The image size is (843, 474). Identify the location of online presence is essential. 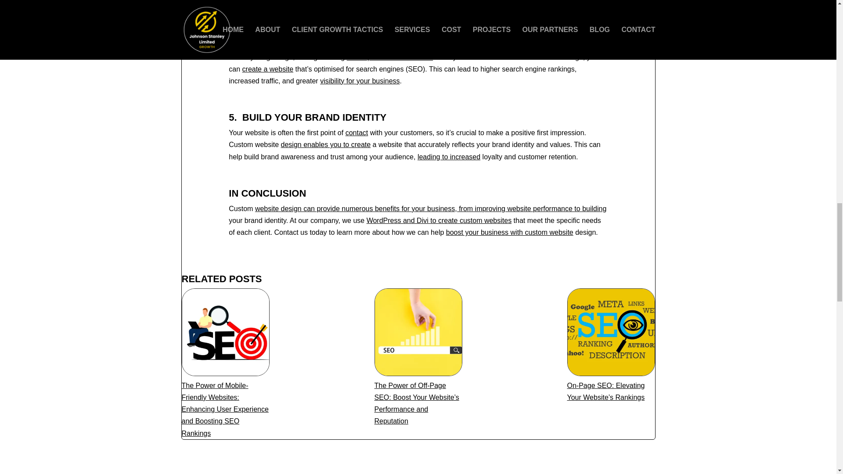
(390, 57).